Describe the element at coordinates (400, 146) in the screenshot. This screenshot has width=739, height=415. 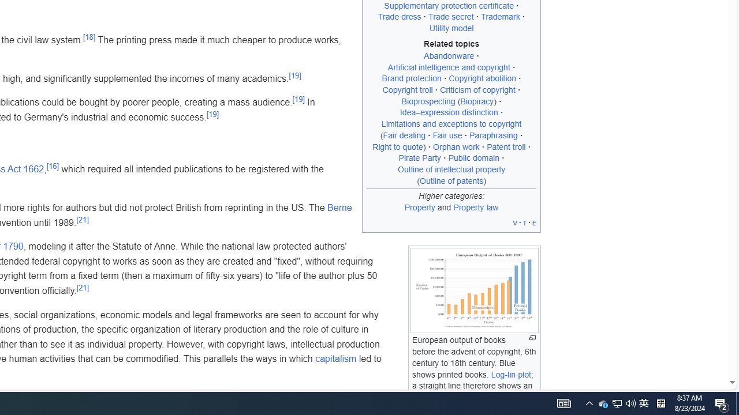
I see `Right to quote)` at that location.